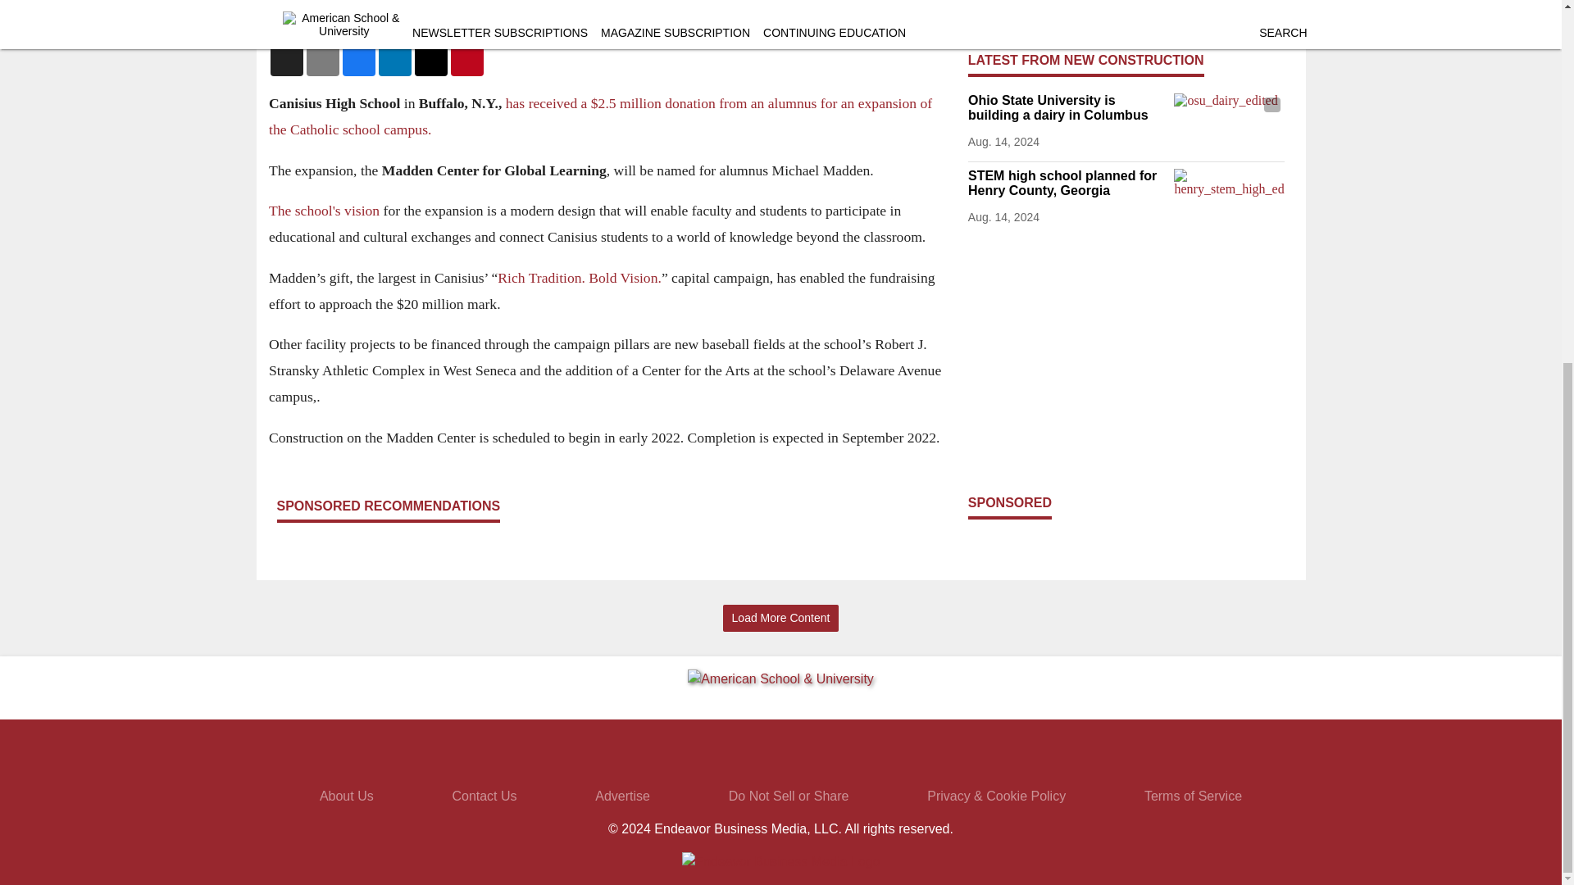  I want to click on Terms of Service, so click(1192, 796).